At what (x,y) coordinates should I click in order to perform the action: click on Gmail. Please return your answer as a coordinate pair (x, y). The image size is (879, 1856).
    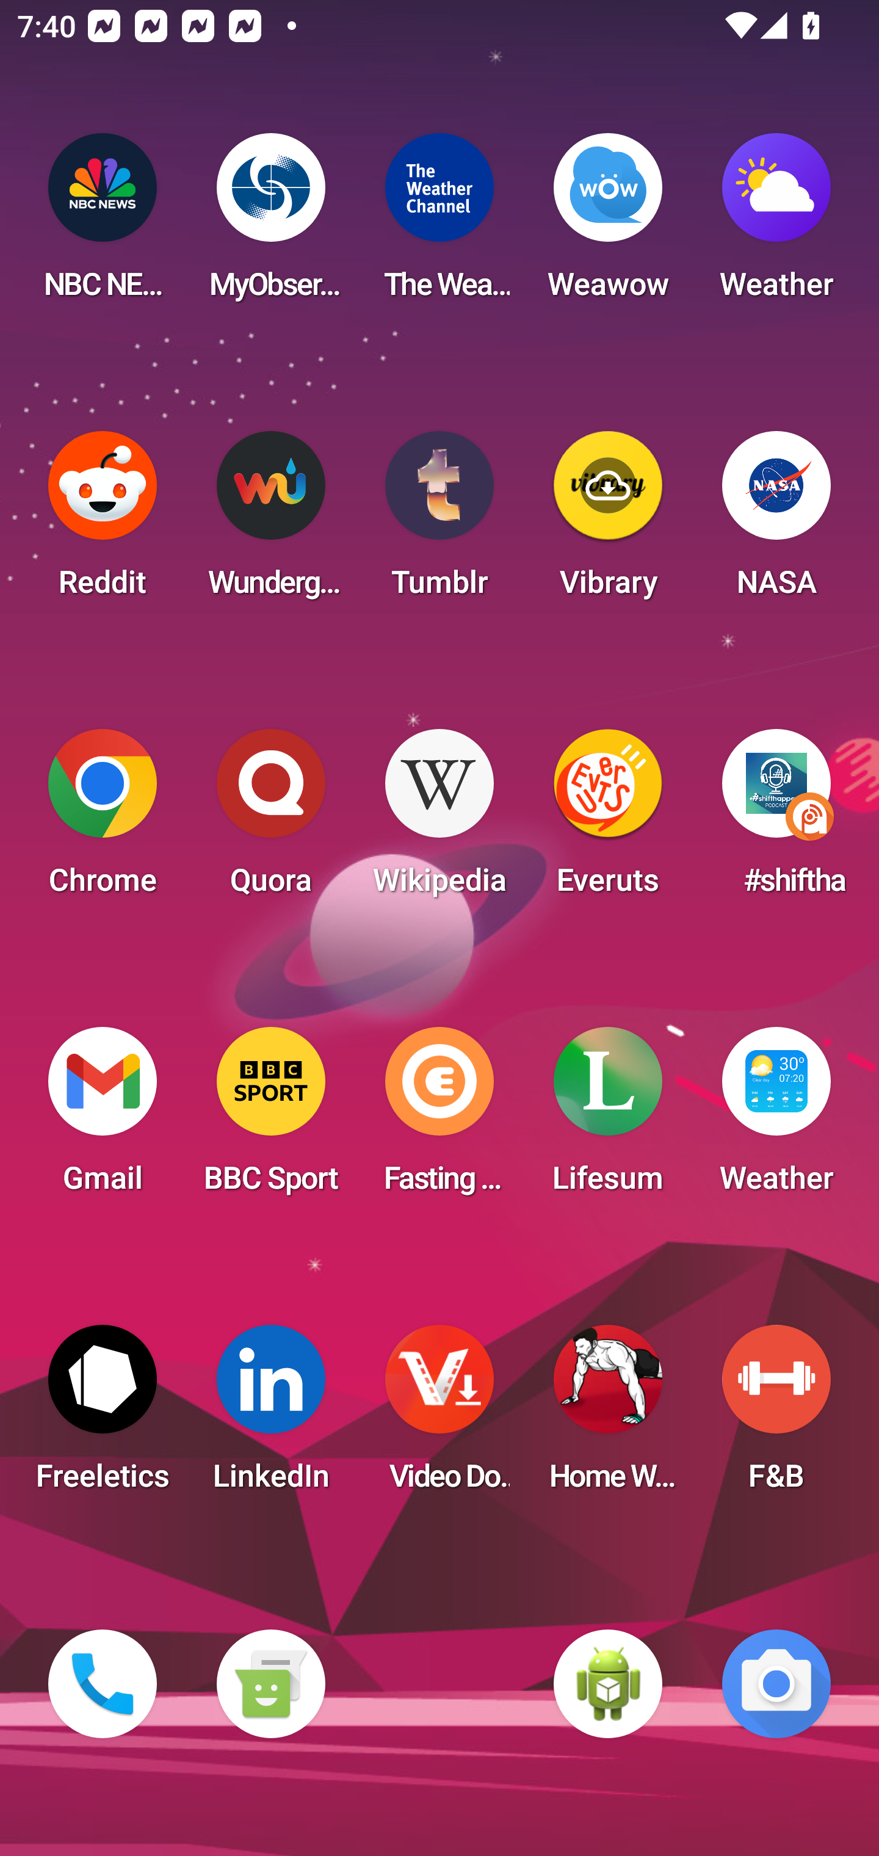
    Looking at the image, I should click on (103, 1117).